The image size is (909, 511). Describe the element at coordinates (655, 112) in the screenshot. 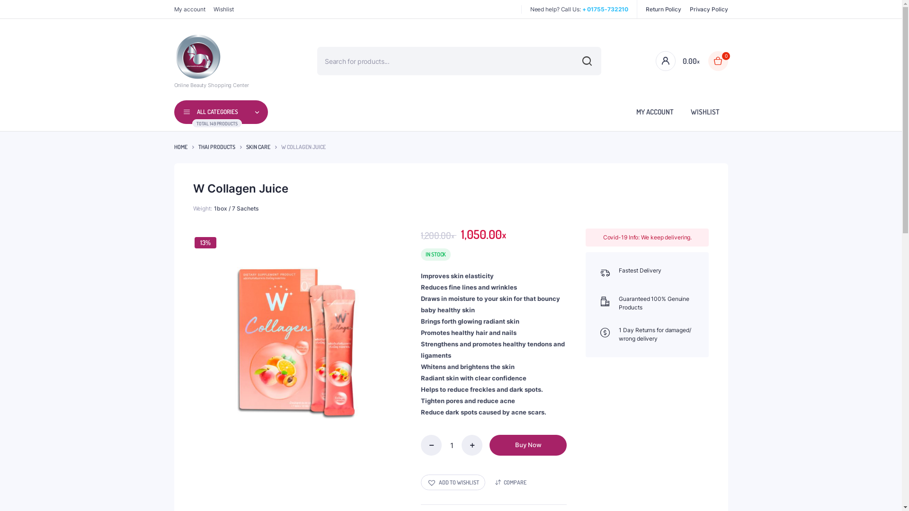

I see `MY ACCOUNT` at that location.